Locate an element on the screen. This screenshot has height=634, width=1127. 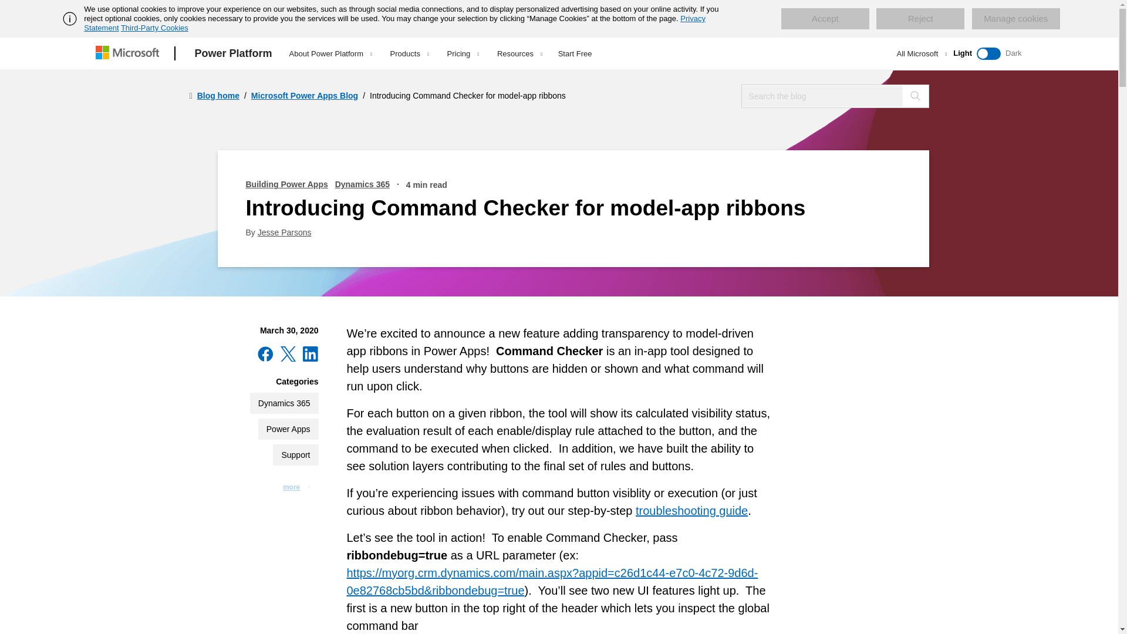
Manage cookies is located at coordinates (1015, 19).